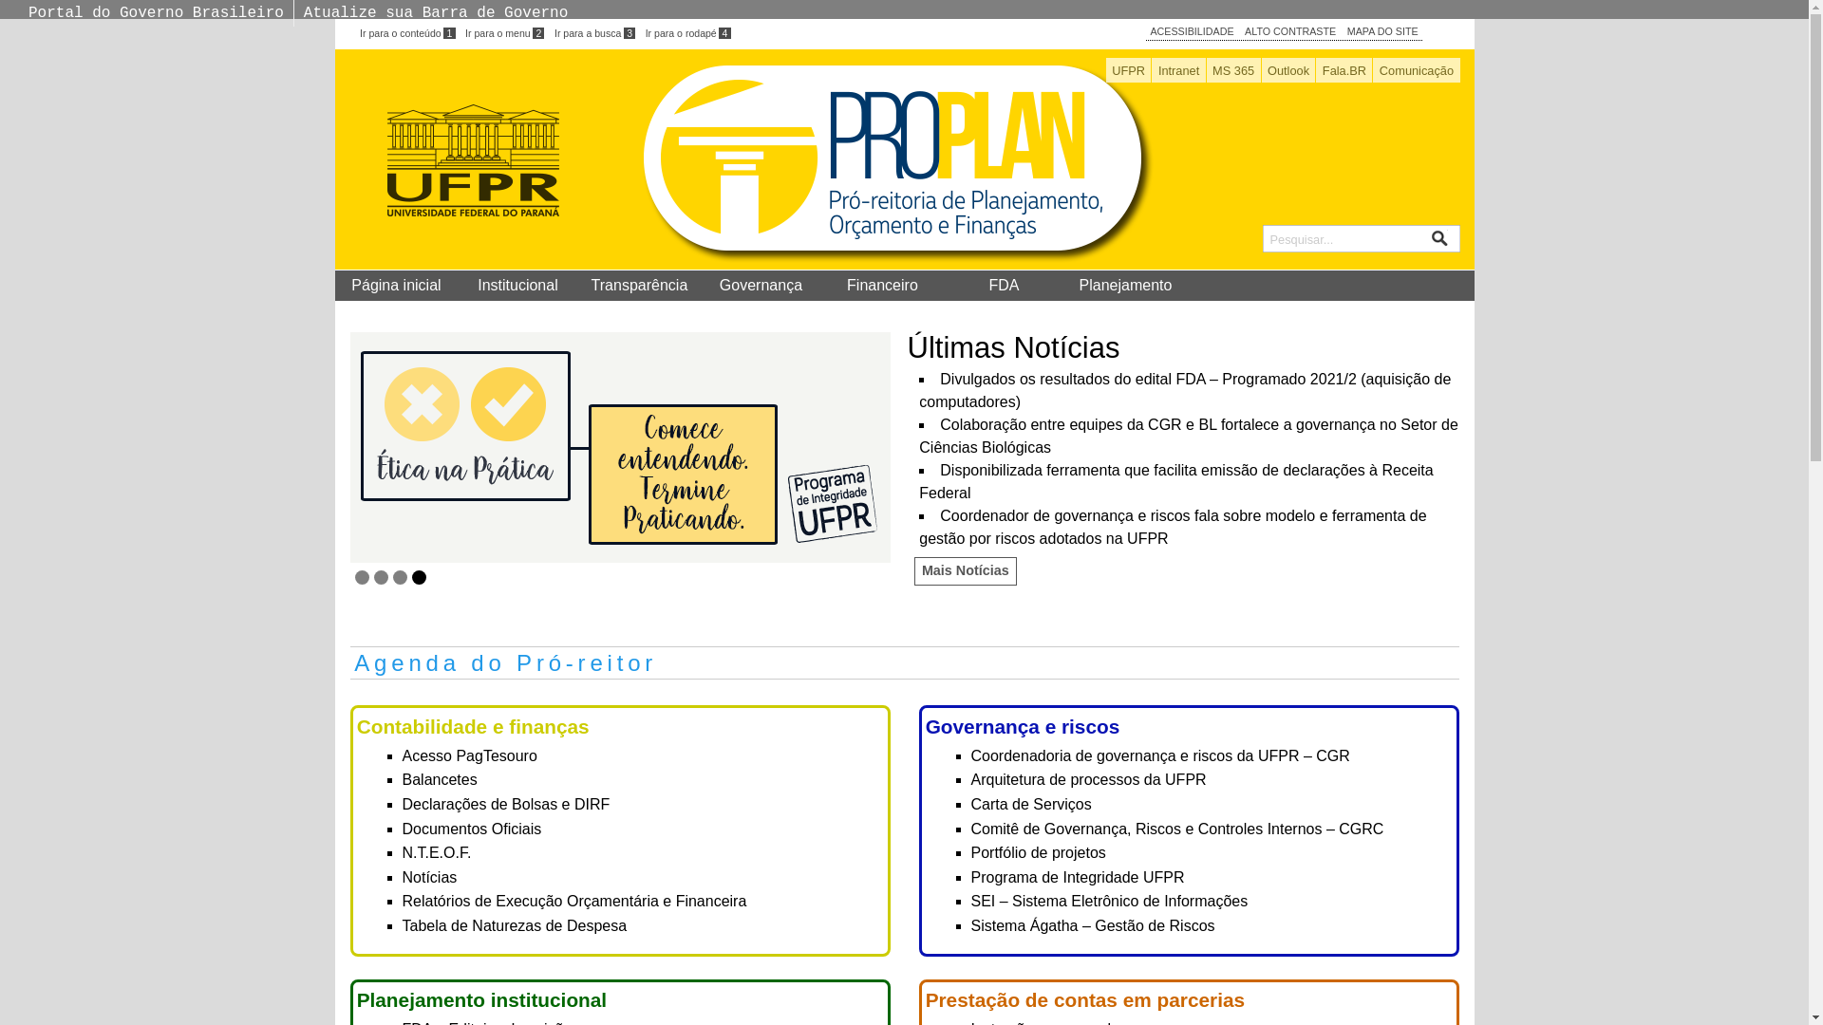  Describe the element at coordinates (1193, 31) in the screenshot. I see `ACESSIBILIDADE` at that location.